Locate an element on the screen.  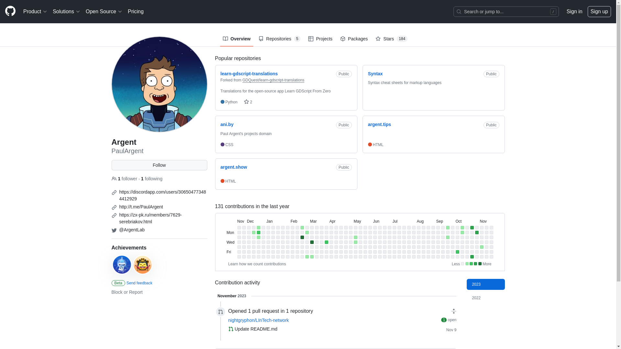
Stars
184 is located at coordinates (391, 39).